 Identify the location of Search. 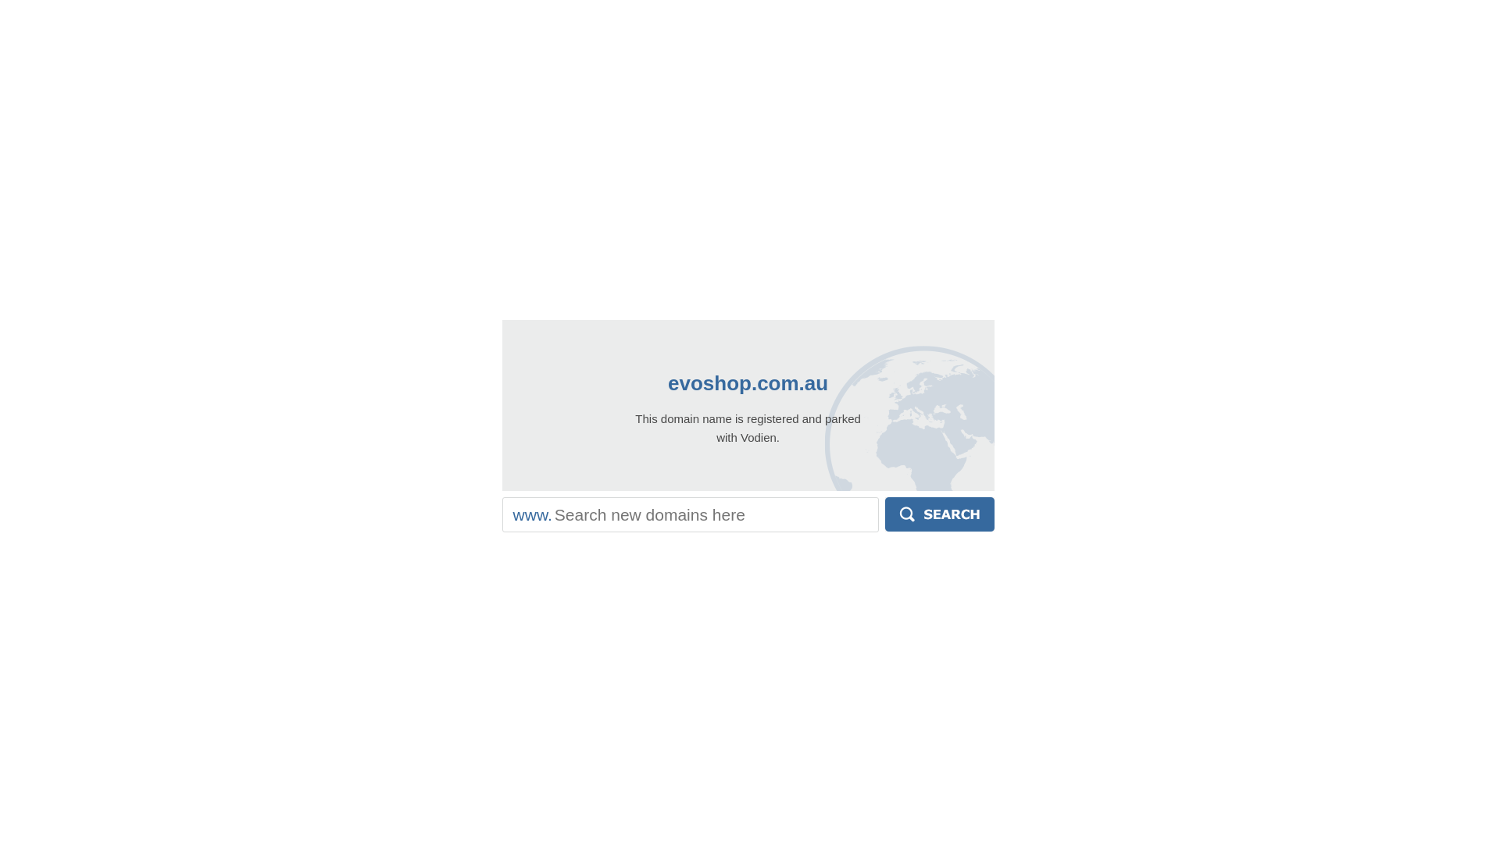
(940, 514).